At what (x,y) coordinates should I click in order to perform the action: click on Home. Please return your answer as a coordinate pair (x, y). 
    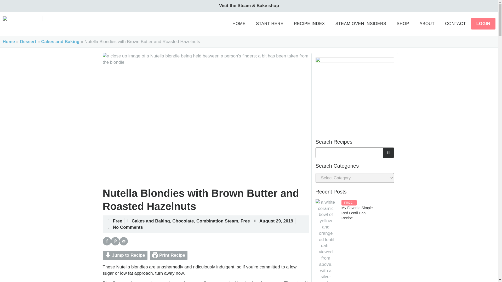
    Looking at the image, I should click on (9, 42).